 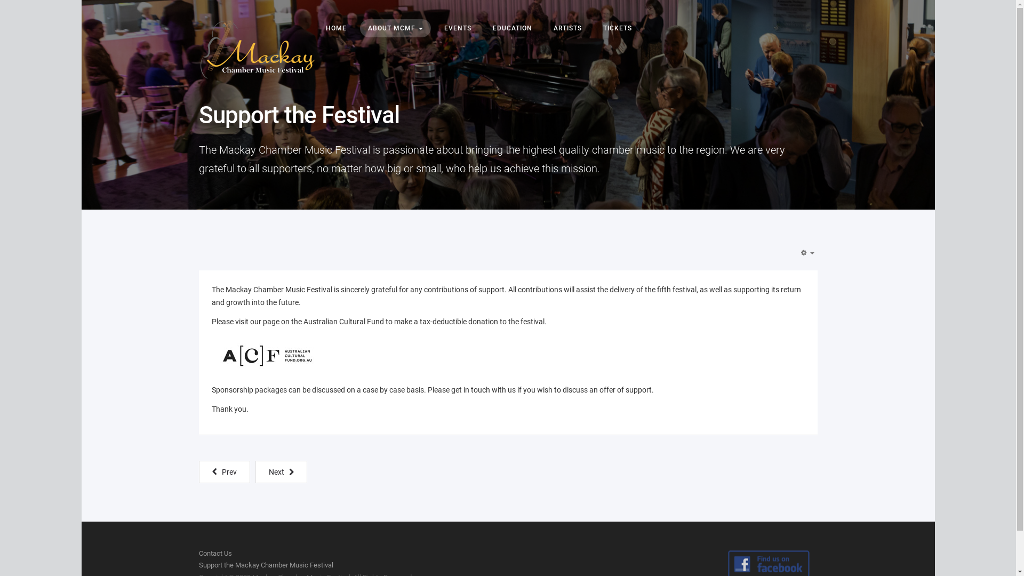 What do you see at coordinates (395, 28) in the screenshot?
I see `ABOUT MCMF` at bounding box center [395, 28].